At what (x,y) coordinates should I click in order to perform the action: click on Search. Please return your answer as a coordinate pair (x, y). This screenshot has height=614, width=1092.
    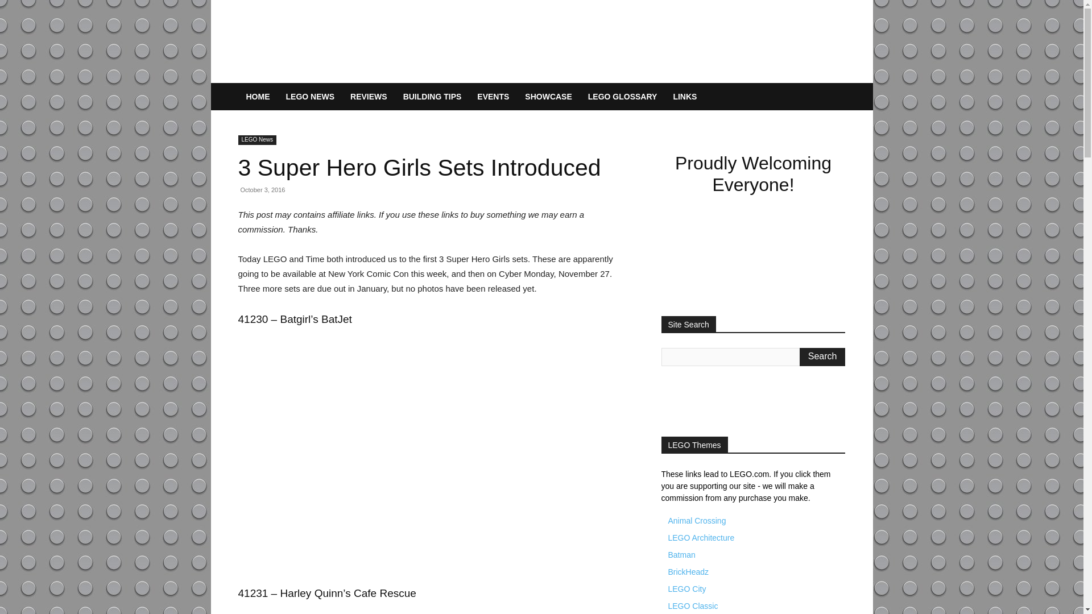
    Looking at the image, I should click on (822, 357).